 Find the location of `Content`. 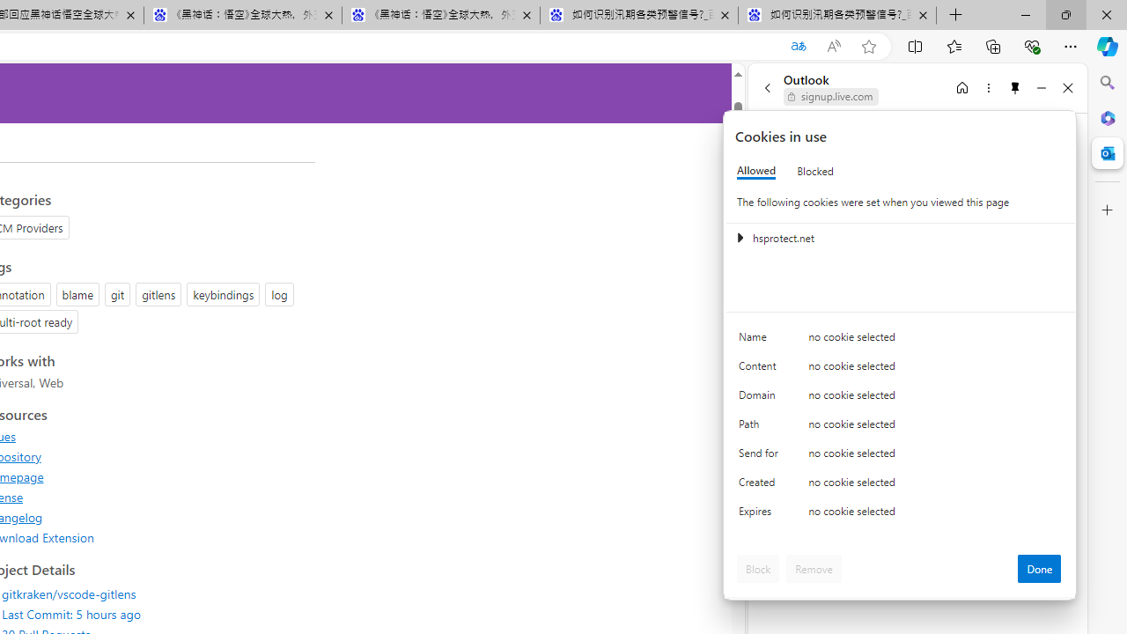

Content is located at coordinates (761, 370).